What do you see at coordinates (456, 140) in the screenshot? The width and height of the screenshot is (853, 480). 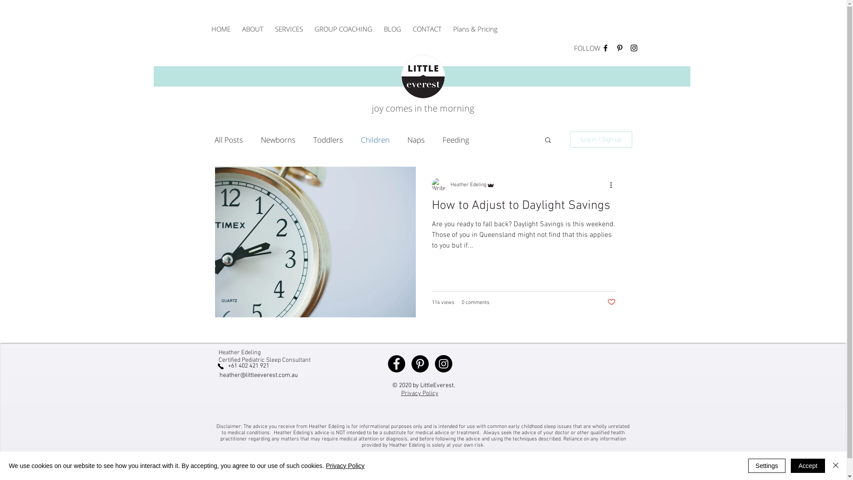 I see `Feeding` at bounding box center [456, 140].